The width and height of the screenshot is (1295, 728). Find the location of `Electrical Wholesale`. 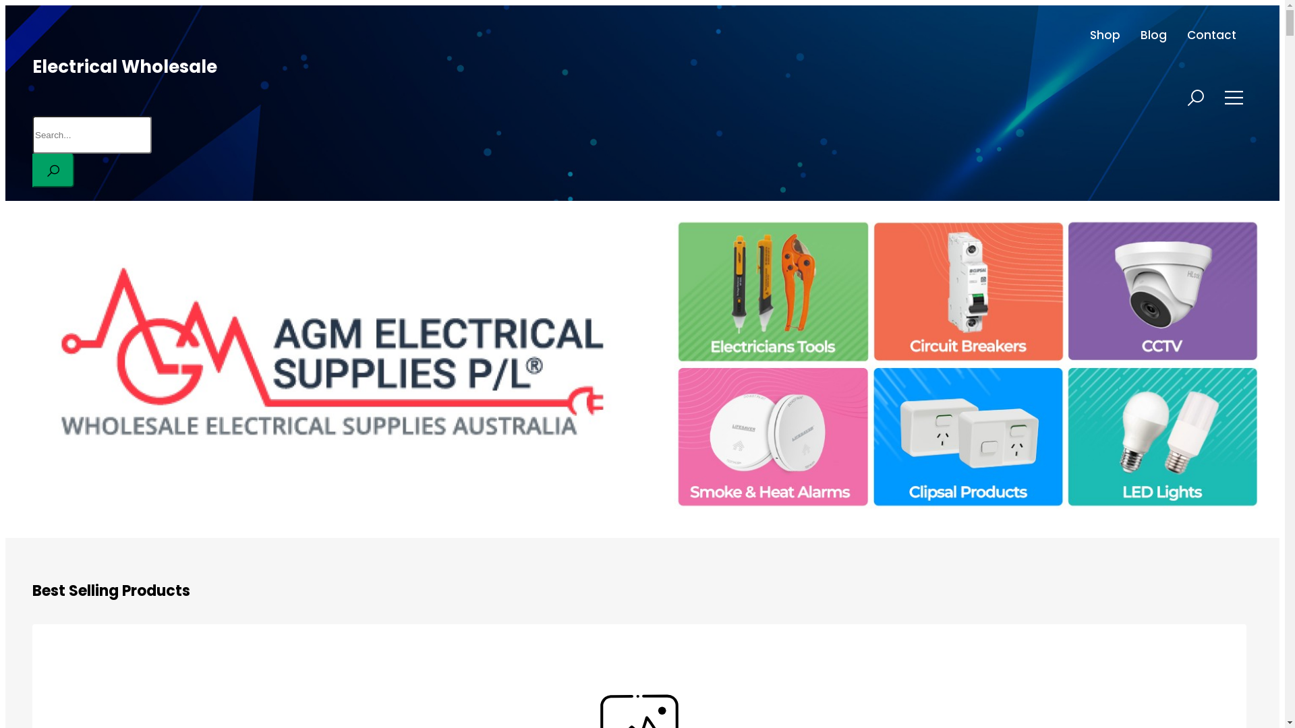

Electrical Wholesale is located at coordinates (125, 67).